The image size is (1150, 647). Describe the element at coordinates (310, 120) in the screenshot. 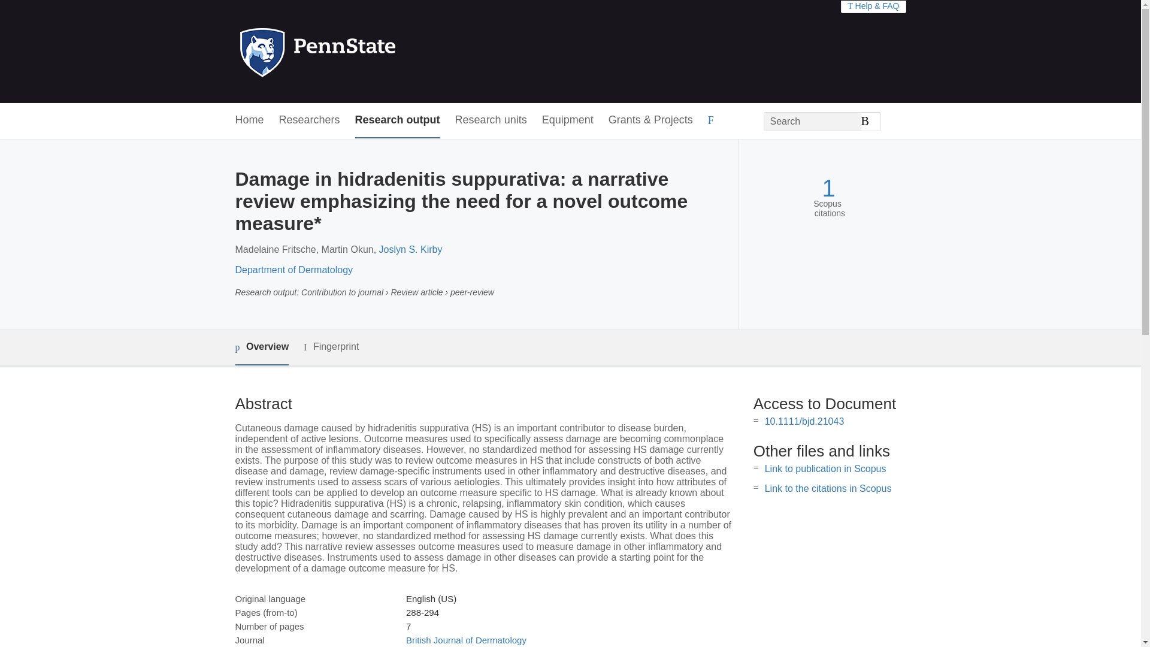

I see `Researchers` at that location.